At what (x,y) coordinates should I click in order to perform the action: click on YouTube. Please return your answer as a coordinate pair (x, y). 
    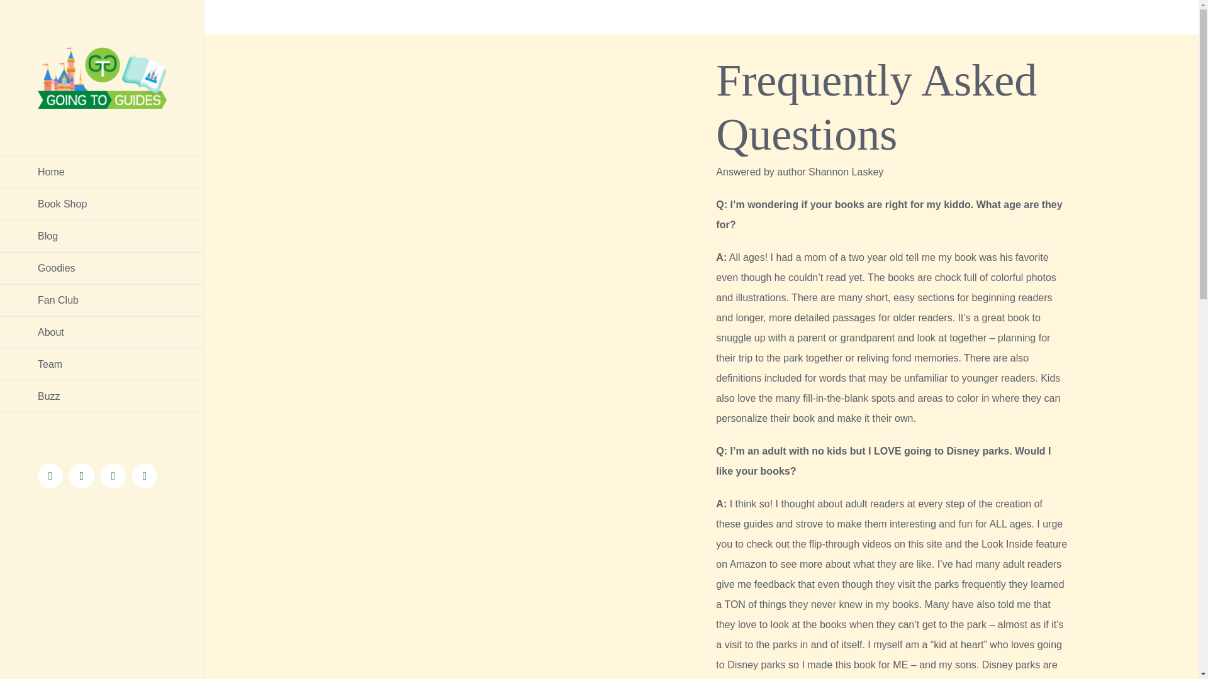
    Looking at the image, I should click on (144, 475).